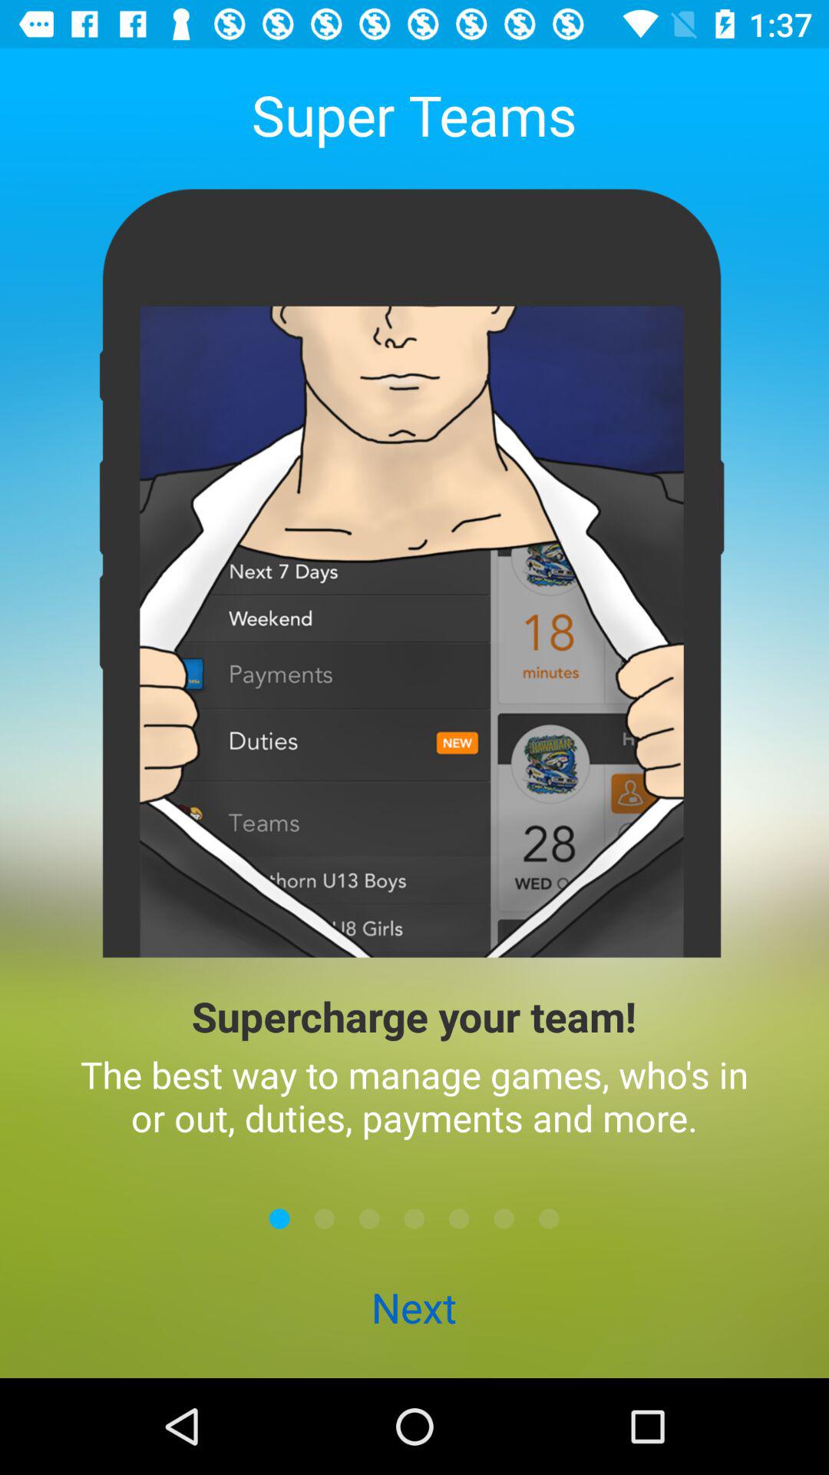  What do you see at coordinates (414, 1218) in the screenshot?
I see `launch icon above the next icon` at bounding box center [414, 1218].